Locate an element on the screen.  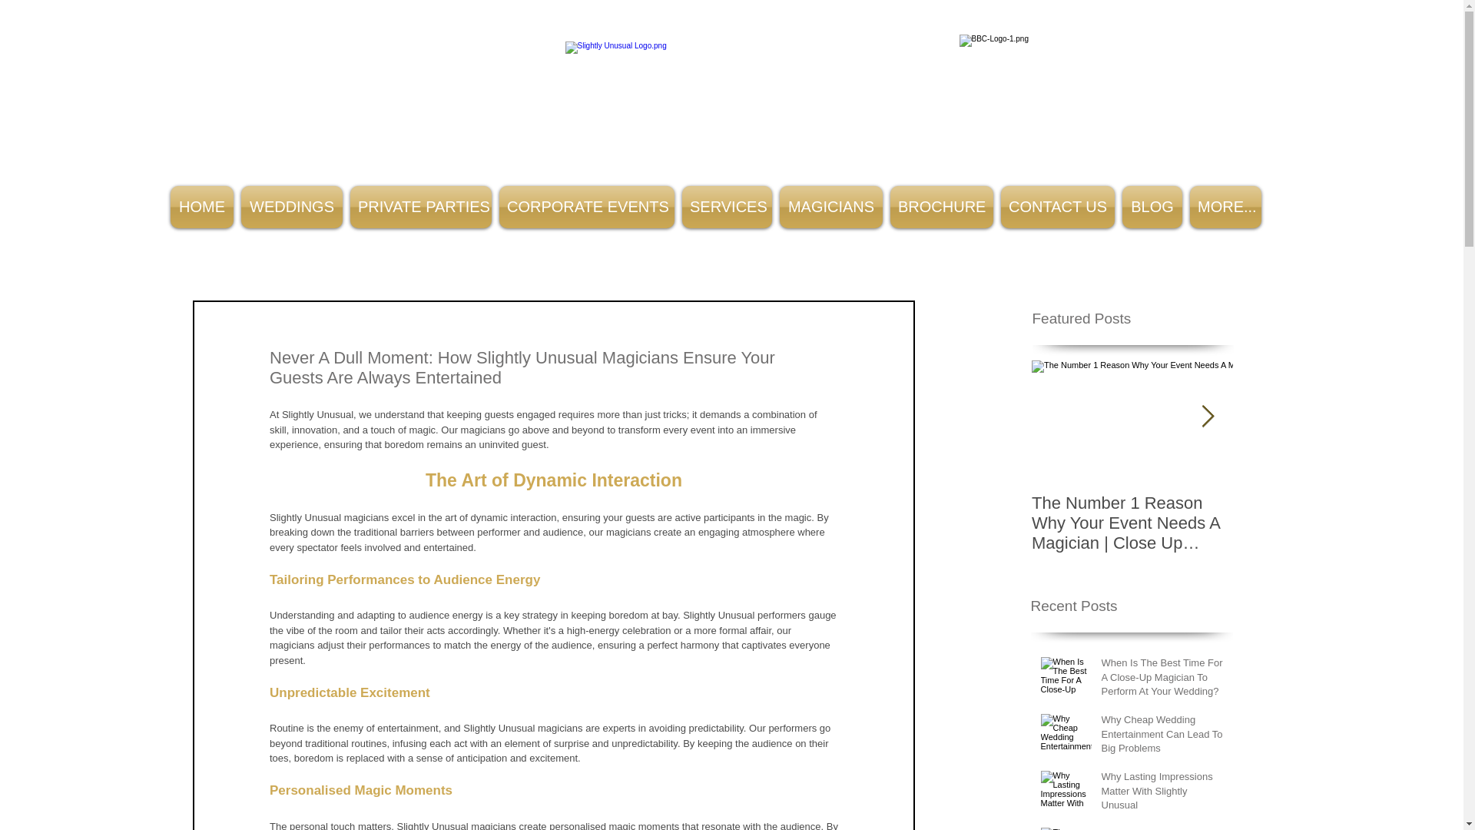
Why Lasting Impressions Matter With Slightly Unusual is located at coordinates (1163, 794).